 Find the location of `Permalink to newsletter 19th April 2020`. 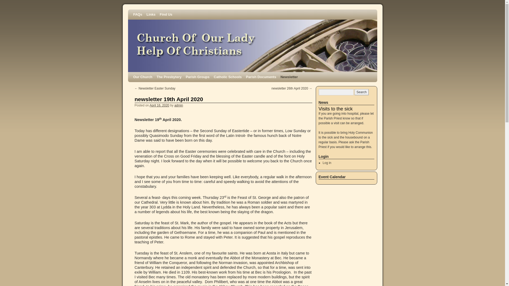

Permalink to newsletter 19th April 2020 is located at coordinates (169, 99).